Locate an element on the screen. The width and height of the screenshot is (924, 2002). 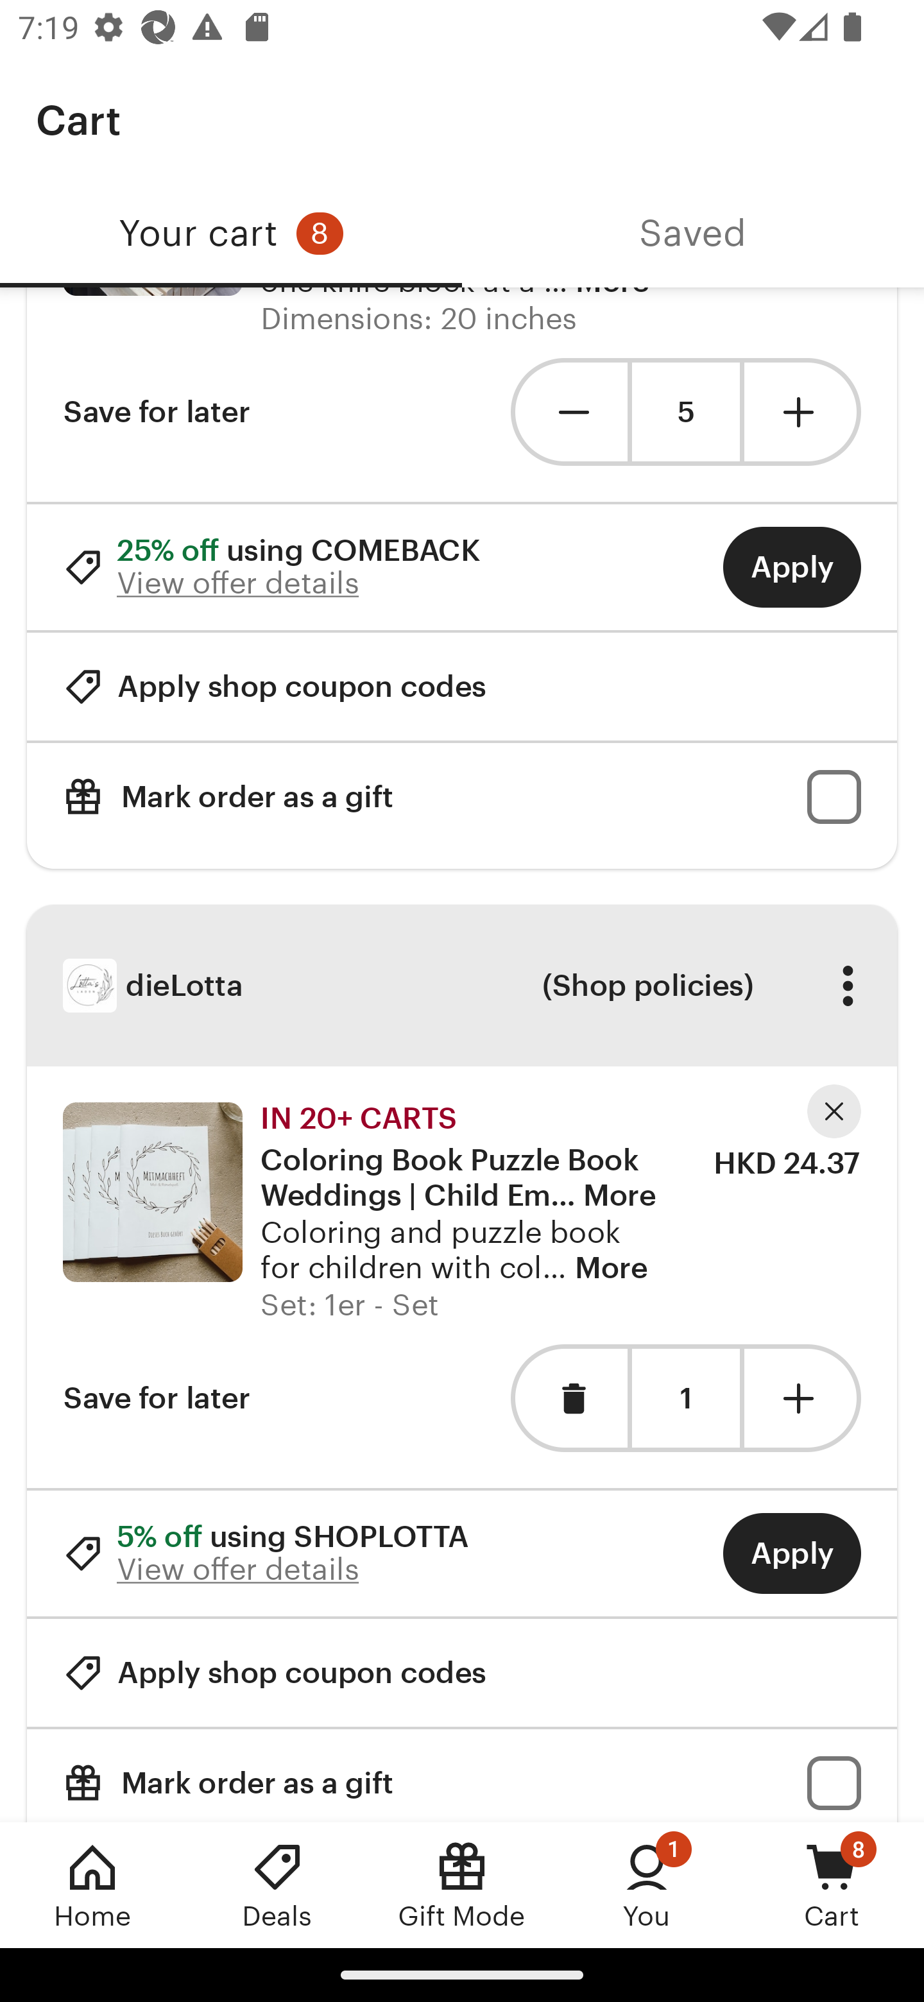
Deals is located at coordinates (277, 1885).